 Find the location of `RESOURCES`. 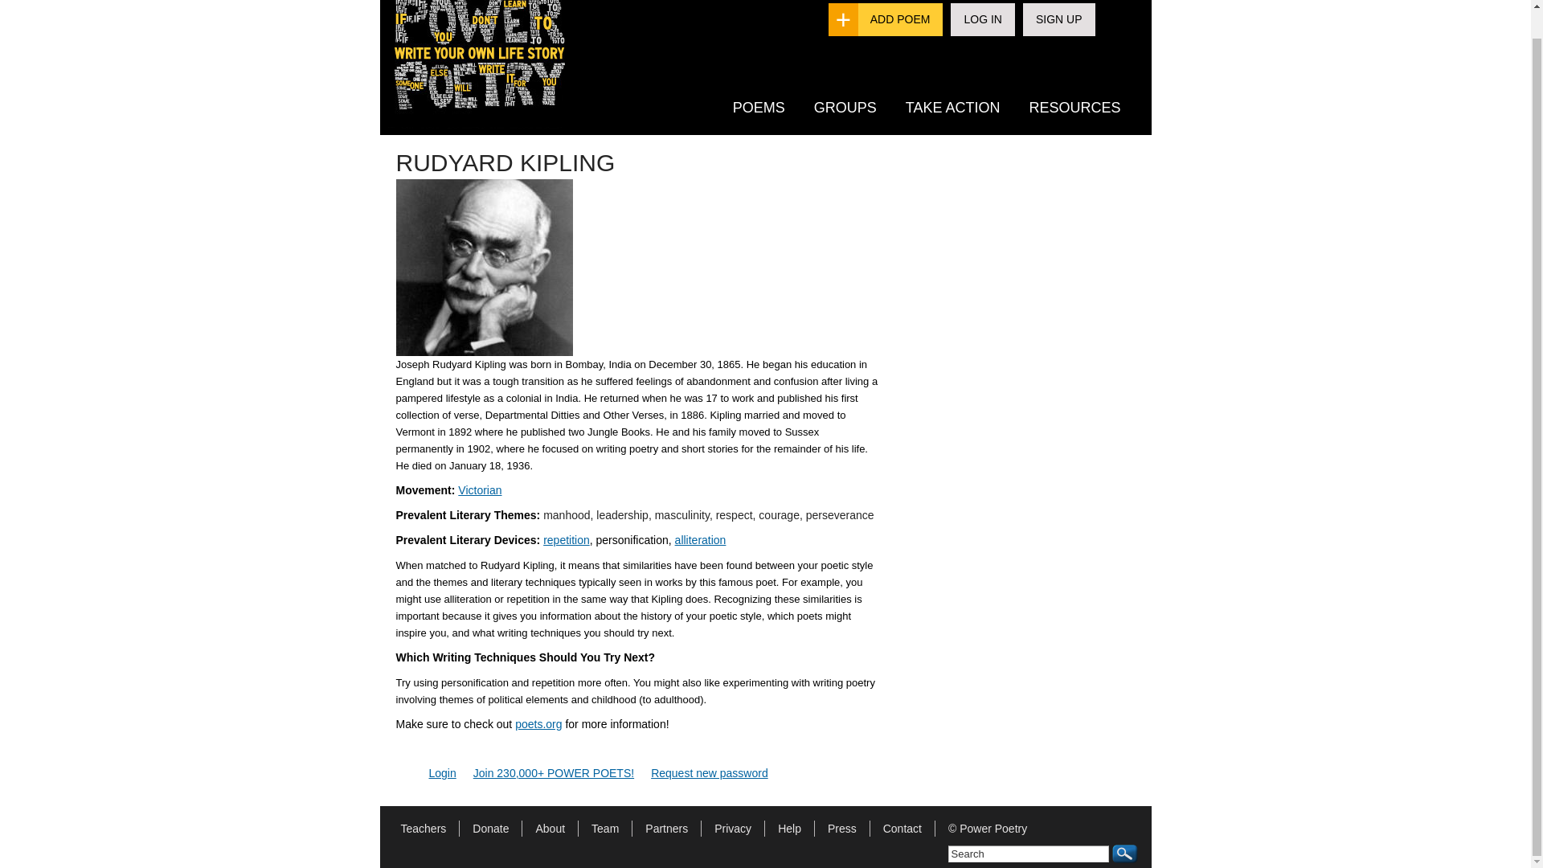

RESOURCES is located at coordinates (1074, 107).